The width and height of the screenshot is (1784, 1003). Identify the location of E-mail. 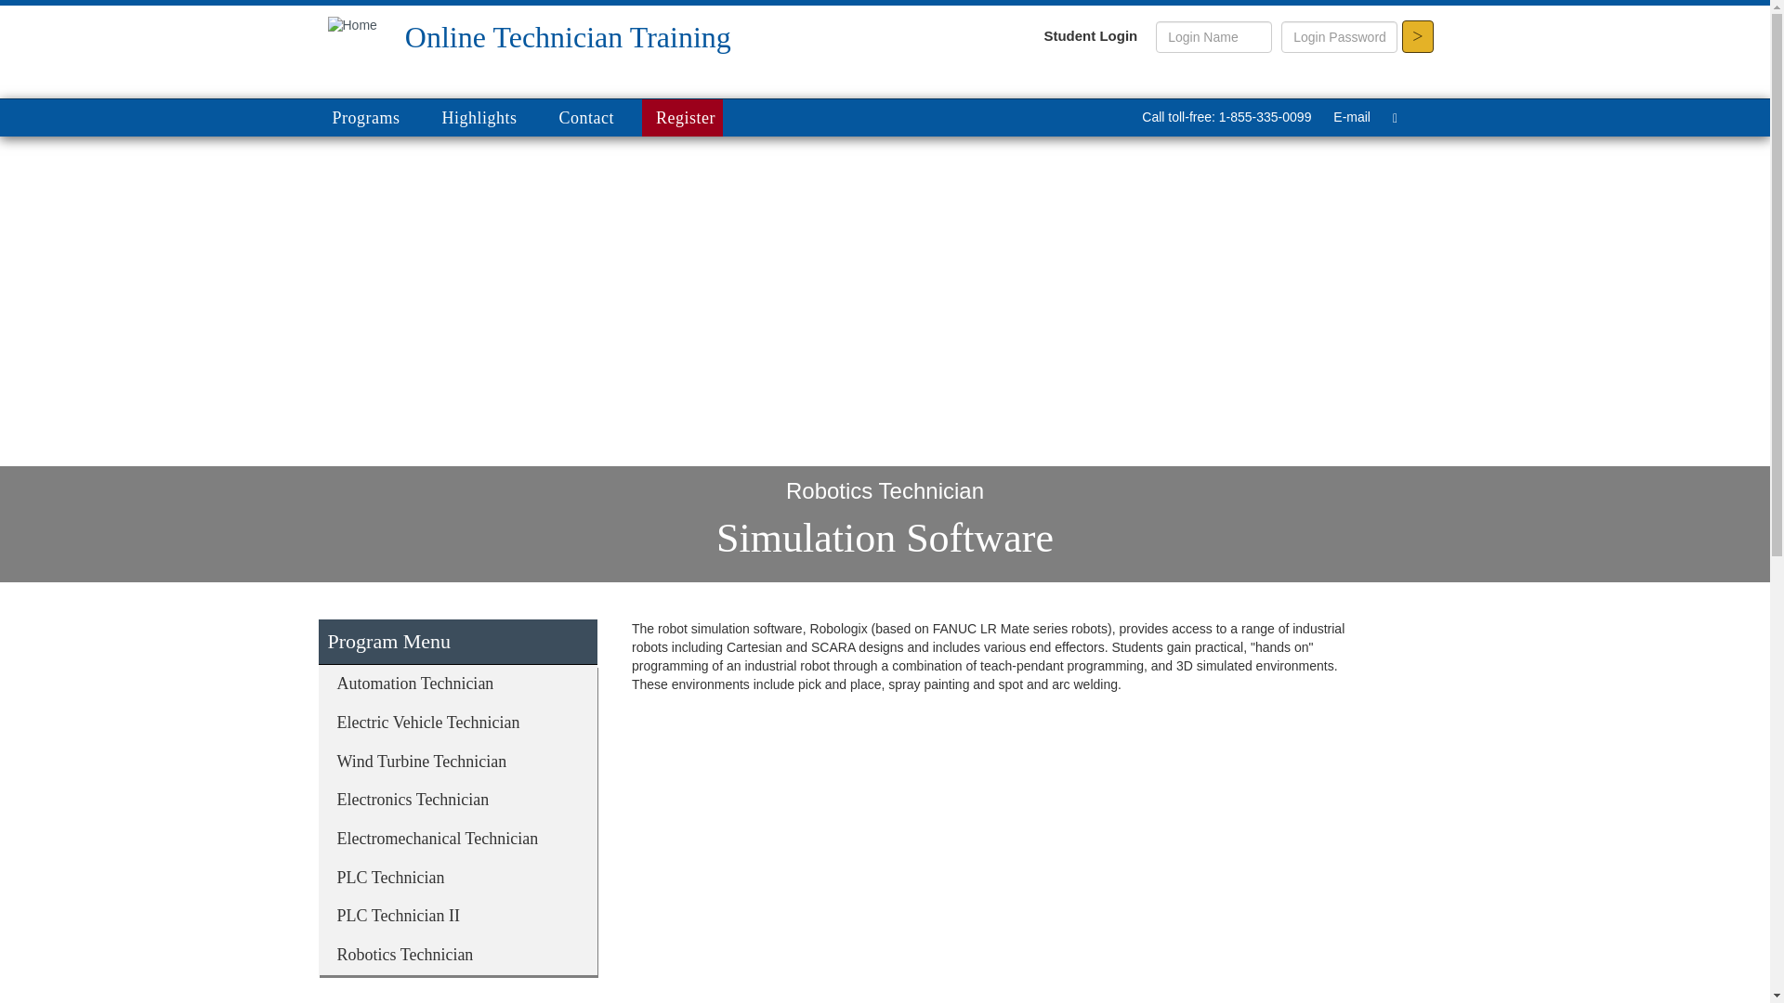
(1351, 116).